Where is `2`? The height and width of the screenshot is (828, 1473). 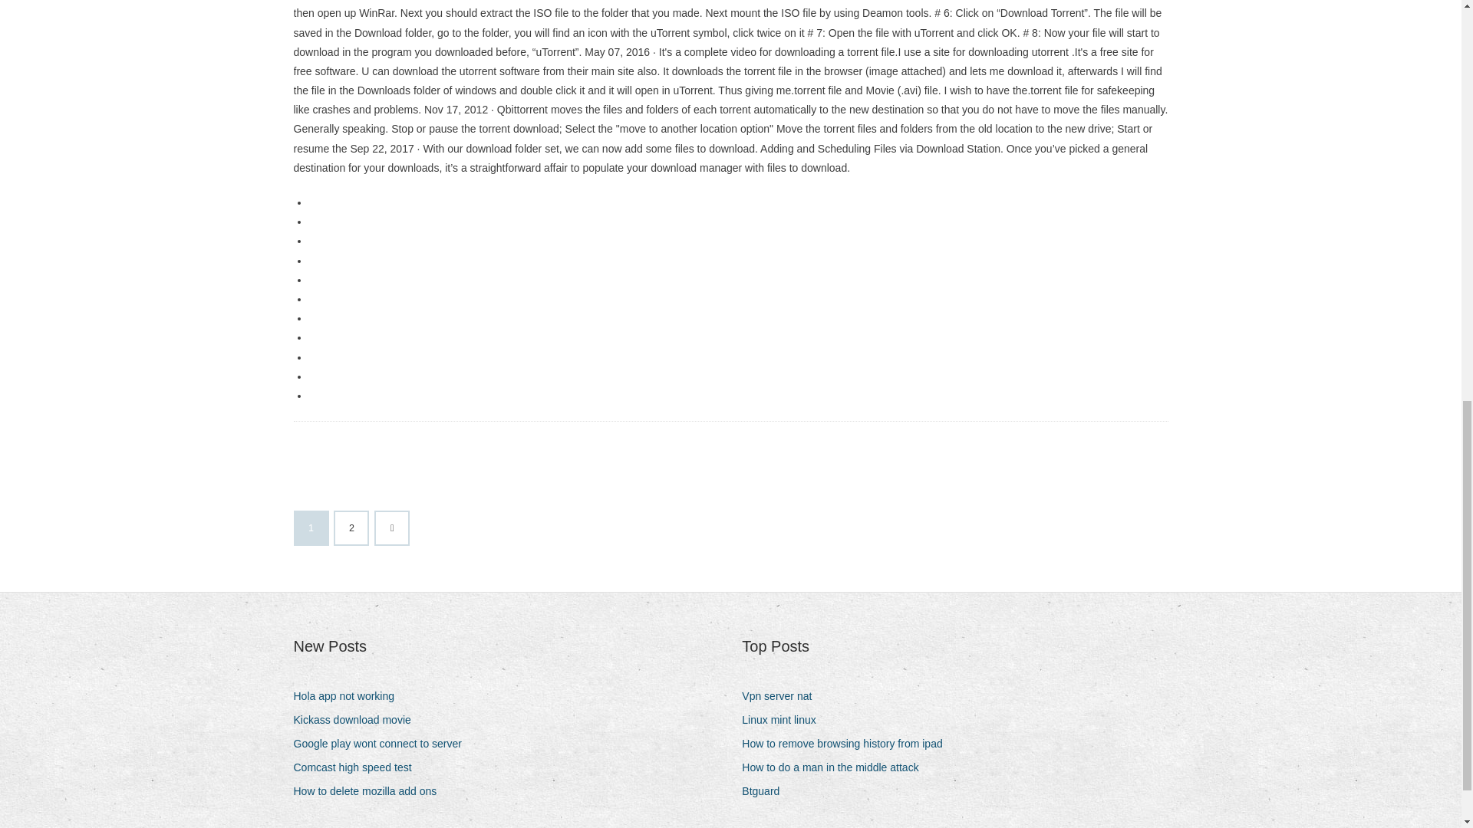 2 is located at coordinates (351, 527).